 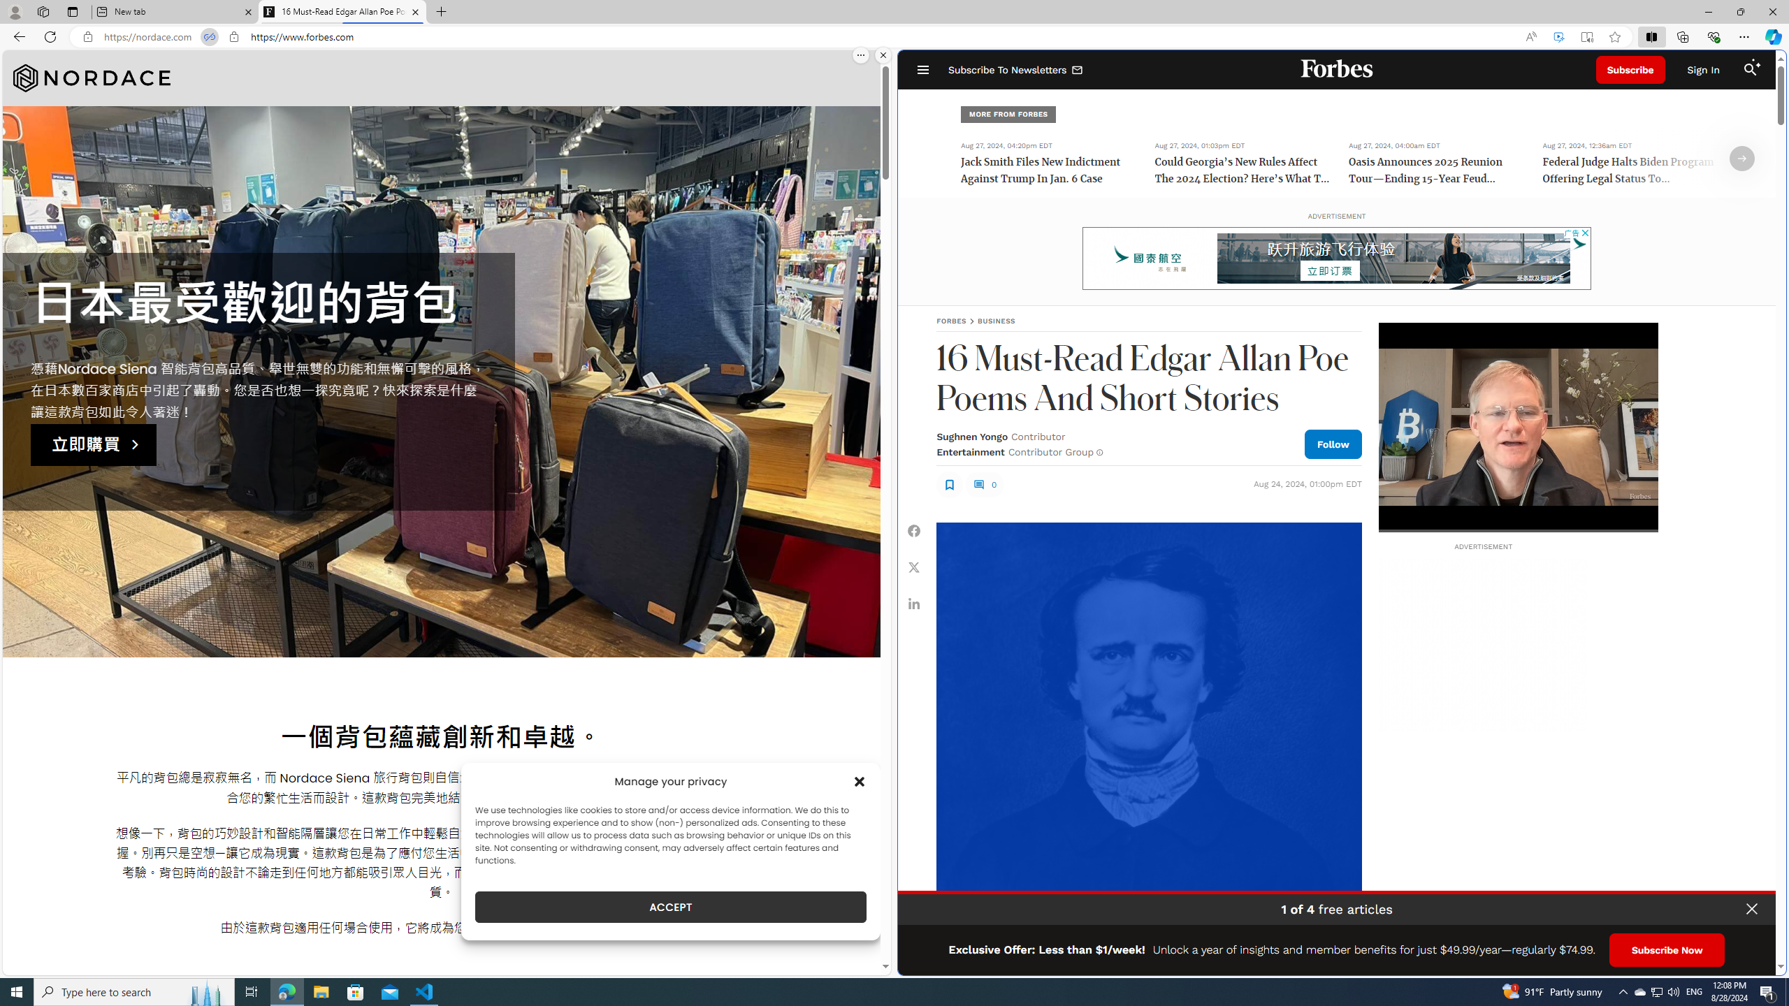 I want to click on Class: envelope_svg__fs-icon envelope_svg__fs-icon--envelope, so click(x=1078, y=71).